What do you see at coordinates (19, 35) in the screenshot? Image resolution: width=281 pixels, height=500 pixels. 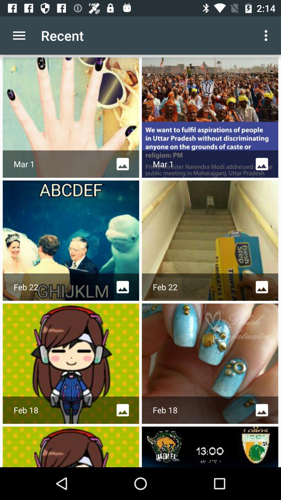 I see `turn off the icon next to the recent item` at bounding box center [19, 35].